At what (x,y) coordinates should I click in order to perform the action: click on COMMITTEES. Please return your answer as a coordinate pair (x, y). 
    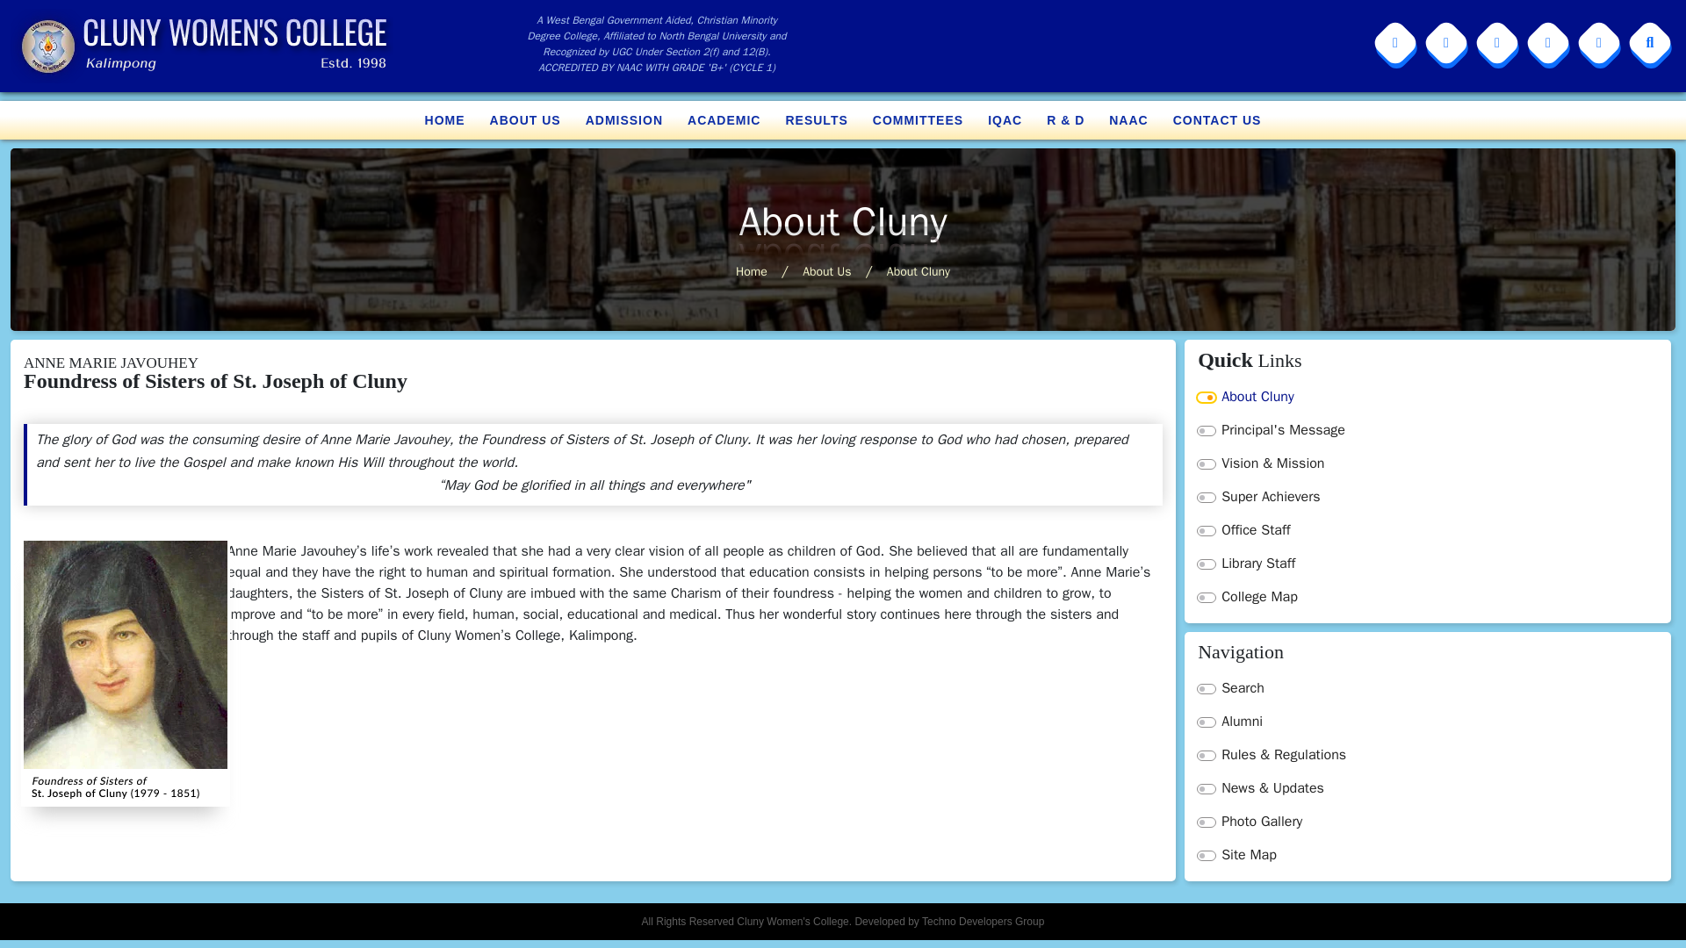
    Looking at the image, I should click on (918, 119).